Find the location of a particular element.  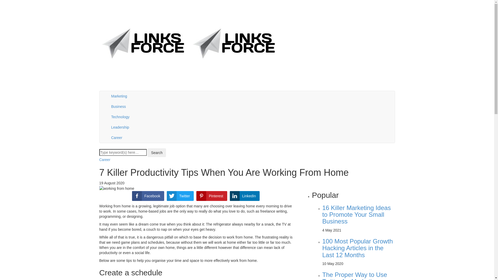

Technology is located at coordinates (251, 117).